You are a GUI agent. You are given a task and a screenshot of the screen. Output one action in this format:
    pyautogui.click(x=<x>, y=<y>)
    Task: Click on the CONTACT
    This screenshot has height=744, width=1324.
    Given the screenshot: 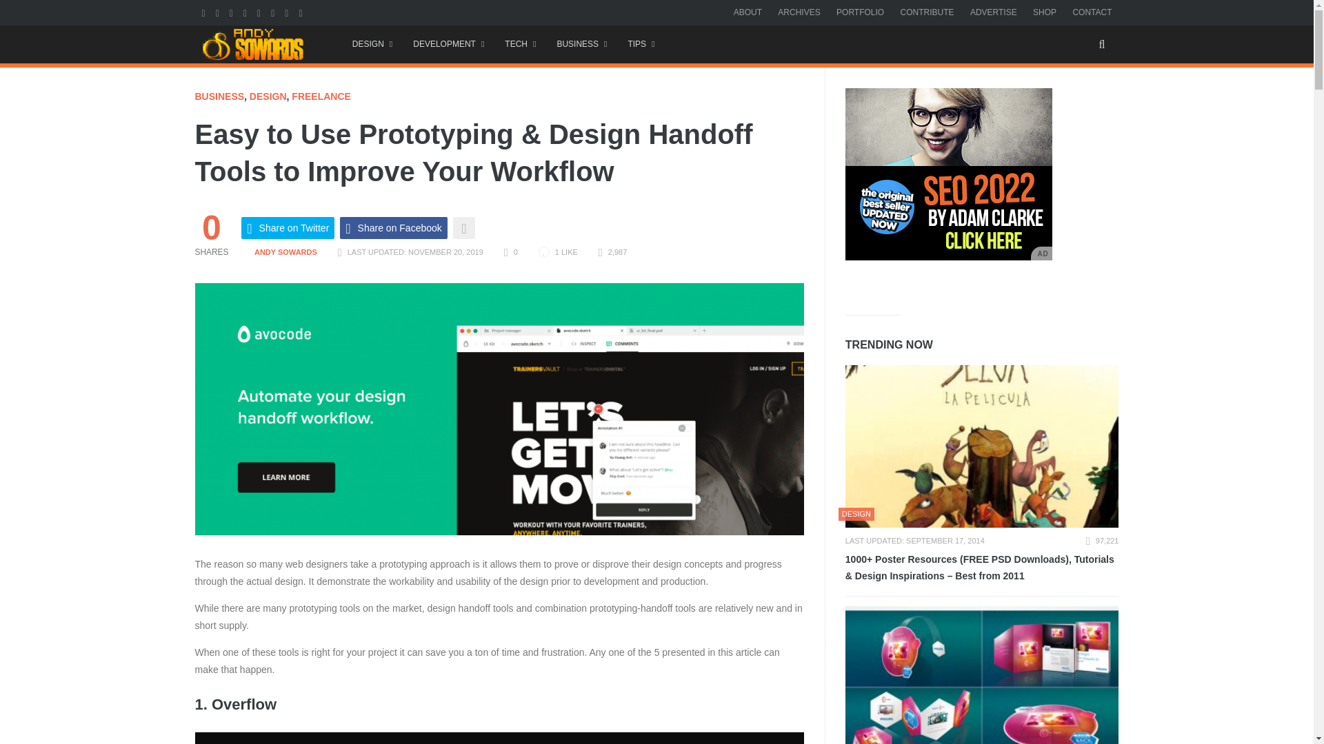 What is the action you would take?
    pyautogui.click(x=1092, y=12)
    